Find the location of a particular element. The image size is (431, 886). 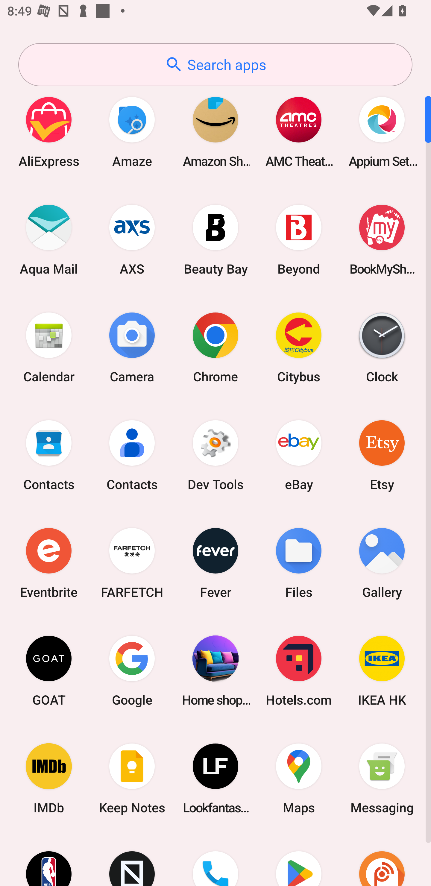

Dev Tools is located at coordinates (215, 455).